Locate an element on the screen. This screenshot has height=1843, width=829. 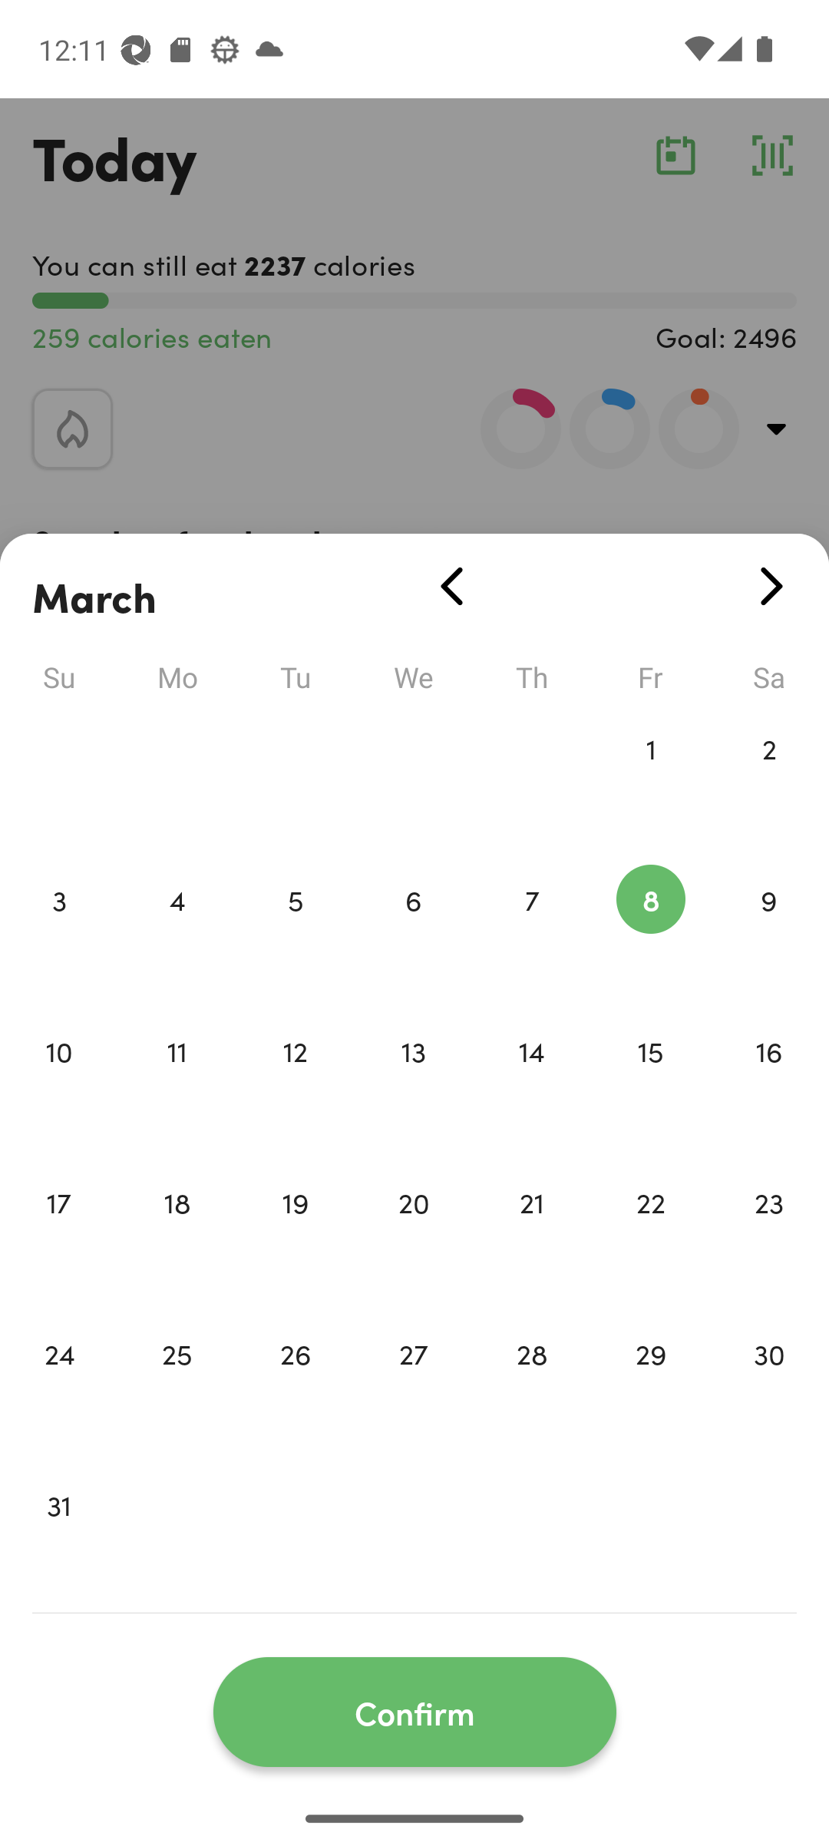
15 is located at coordinates (651, 1083).